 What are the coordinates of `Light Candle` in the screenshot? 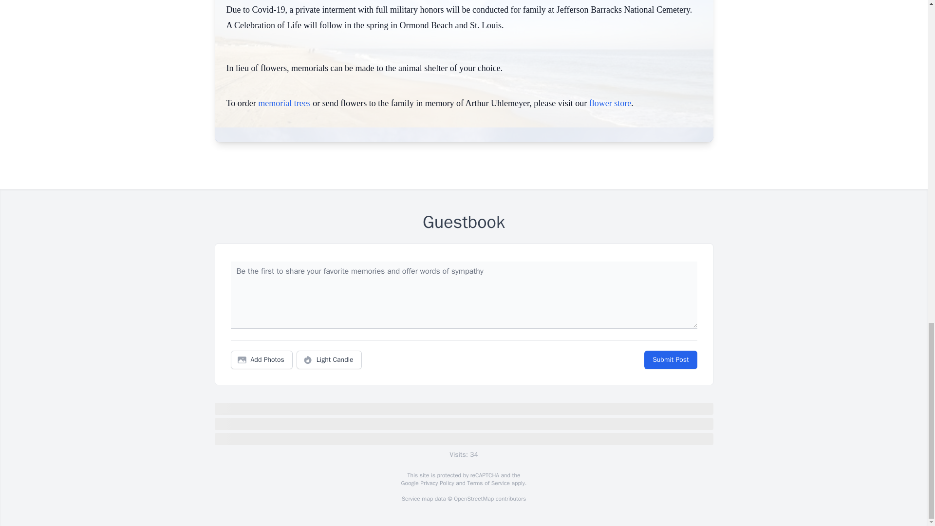 It's located at (329, 360).